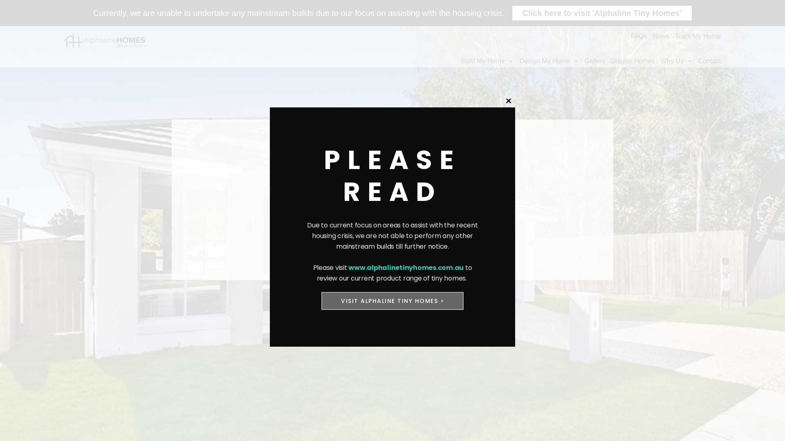 The image size is (785, 441). Describe the element at coordinates (710, 61) in the screenshot. I see `Contact` at that location.